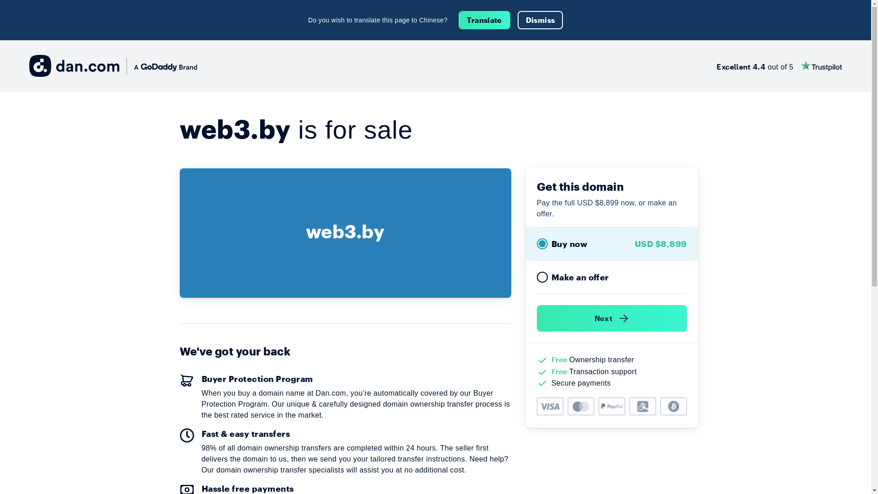 Image resolution: width=878 pixels, height=494 pixels. Describe the element at coordinates (541, 20) in the screenshot. I see `Dismiss` at that location.